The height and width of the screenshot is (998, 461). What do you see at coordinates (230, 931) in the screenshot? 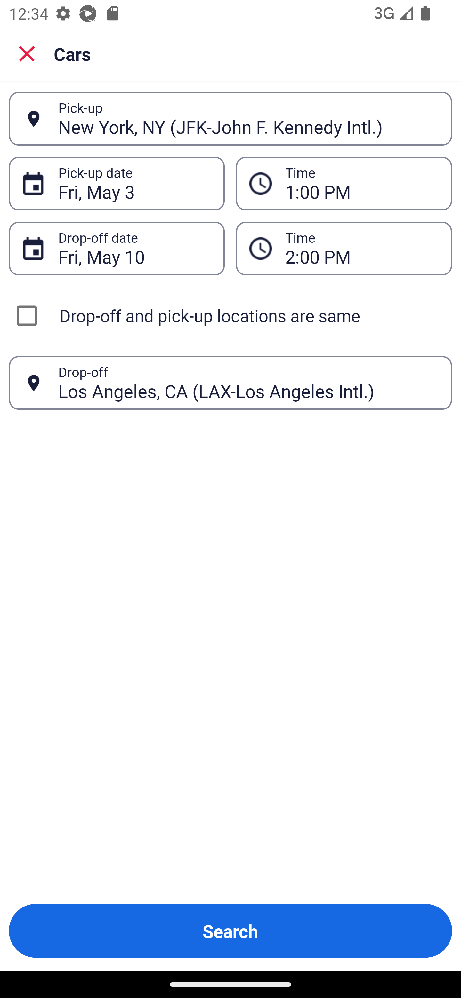
I see `Search Button Search` at bounding box center [230, 931].